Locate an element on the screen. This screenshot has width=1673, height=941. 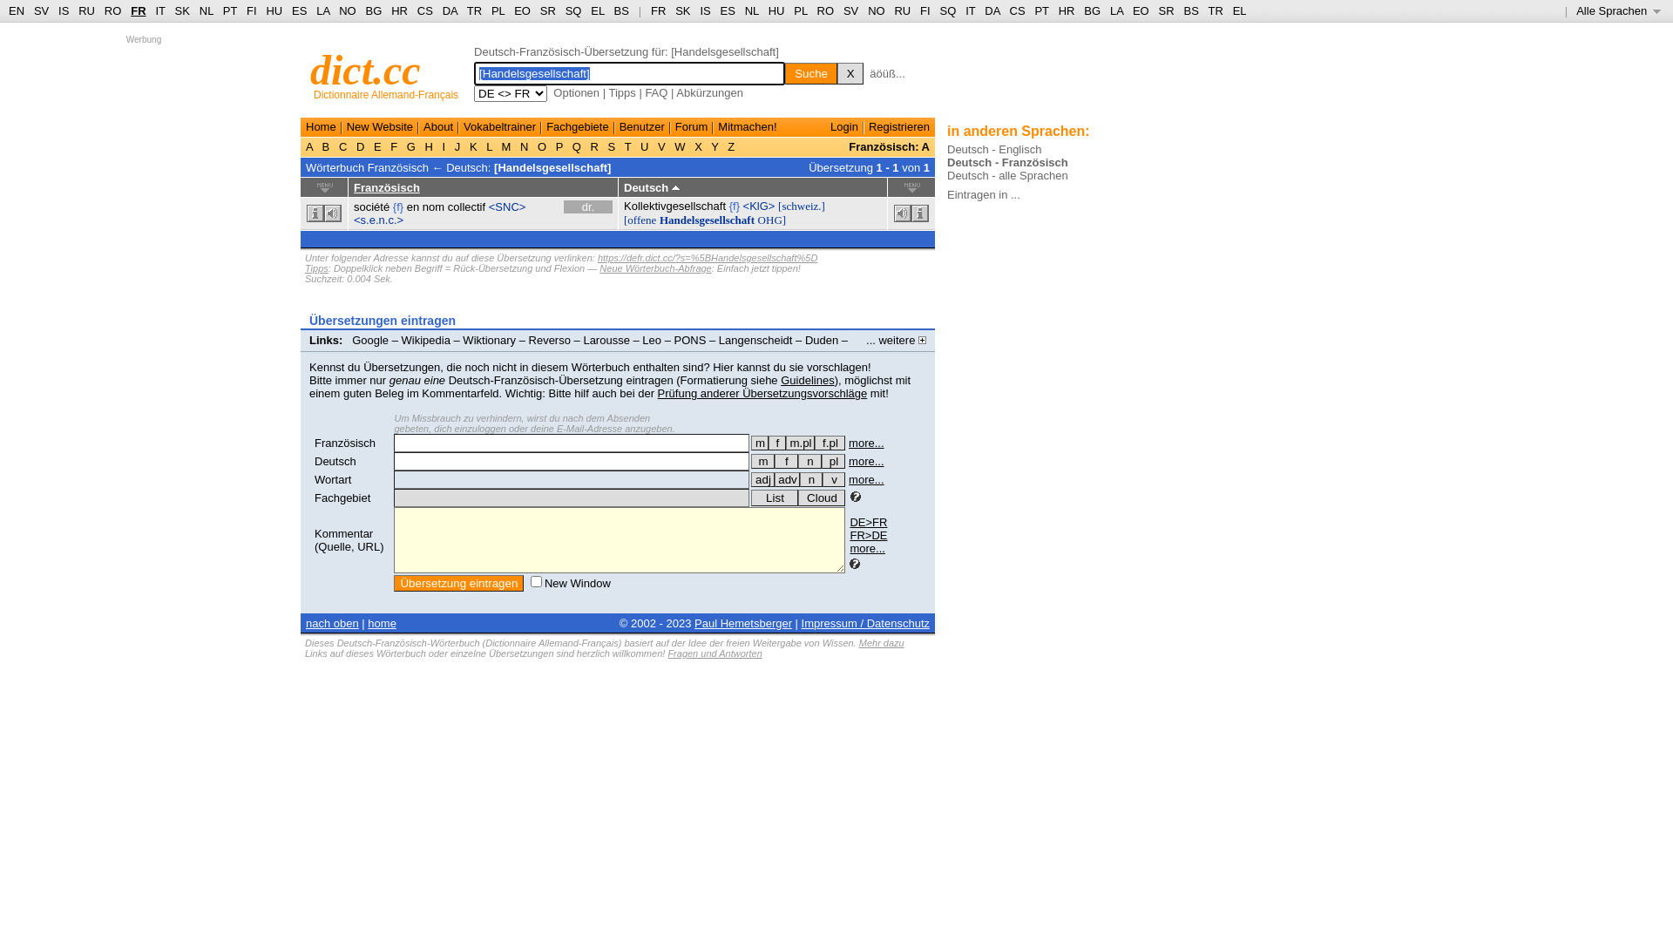
dict.cc is located at coordinates (366, 70).